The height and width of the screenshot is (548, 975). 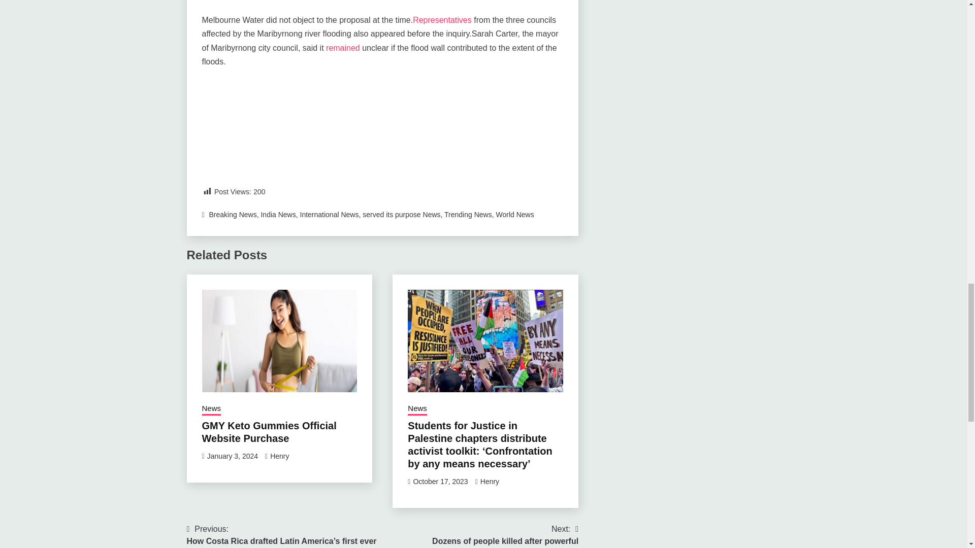 What do you see at coordinates (514, 214) in the screenshot?
I see `World News` at bounding box center [514, 214].